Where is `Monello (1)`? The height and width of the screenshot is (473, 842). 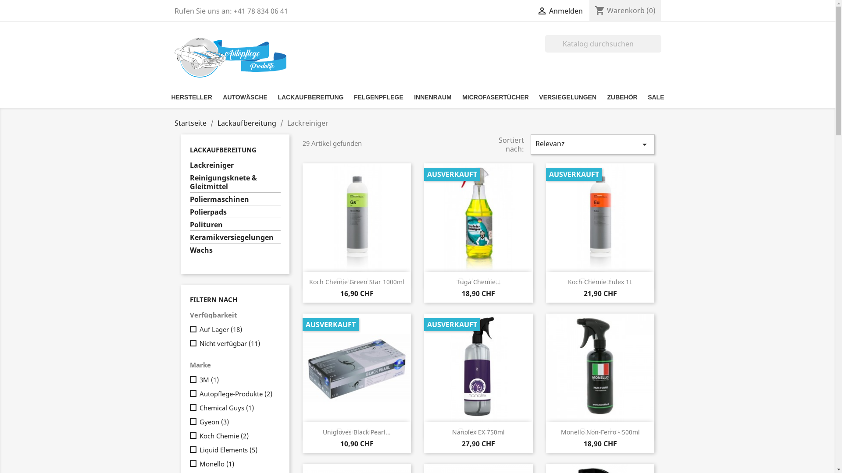
Monello (1) is located at coordinates (238, 464).